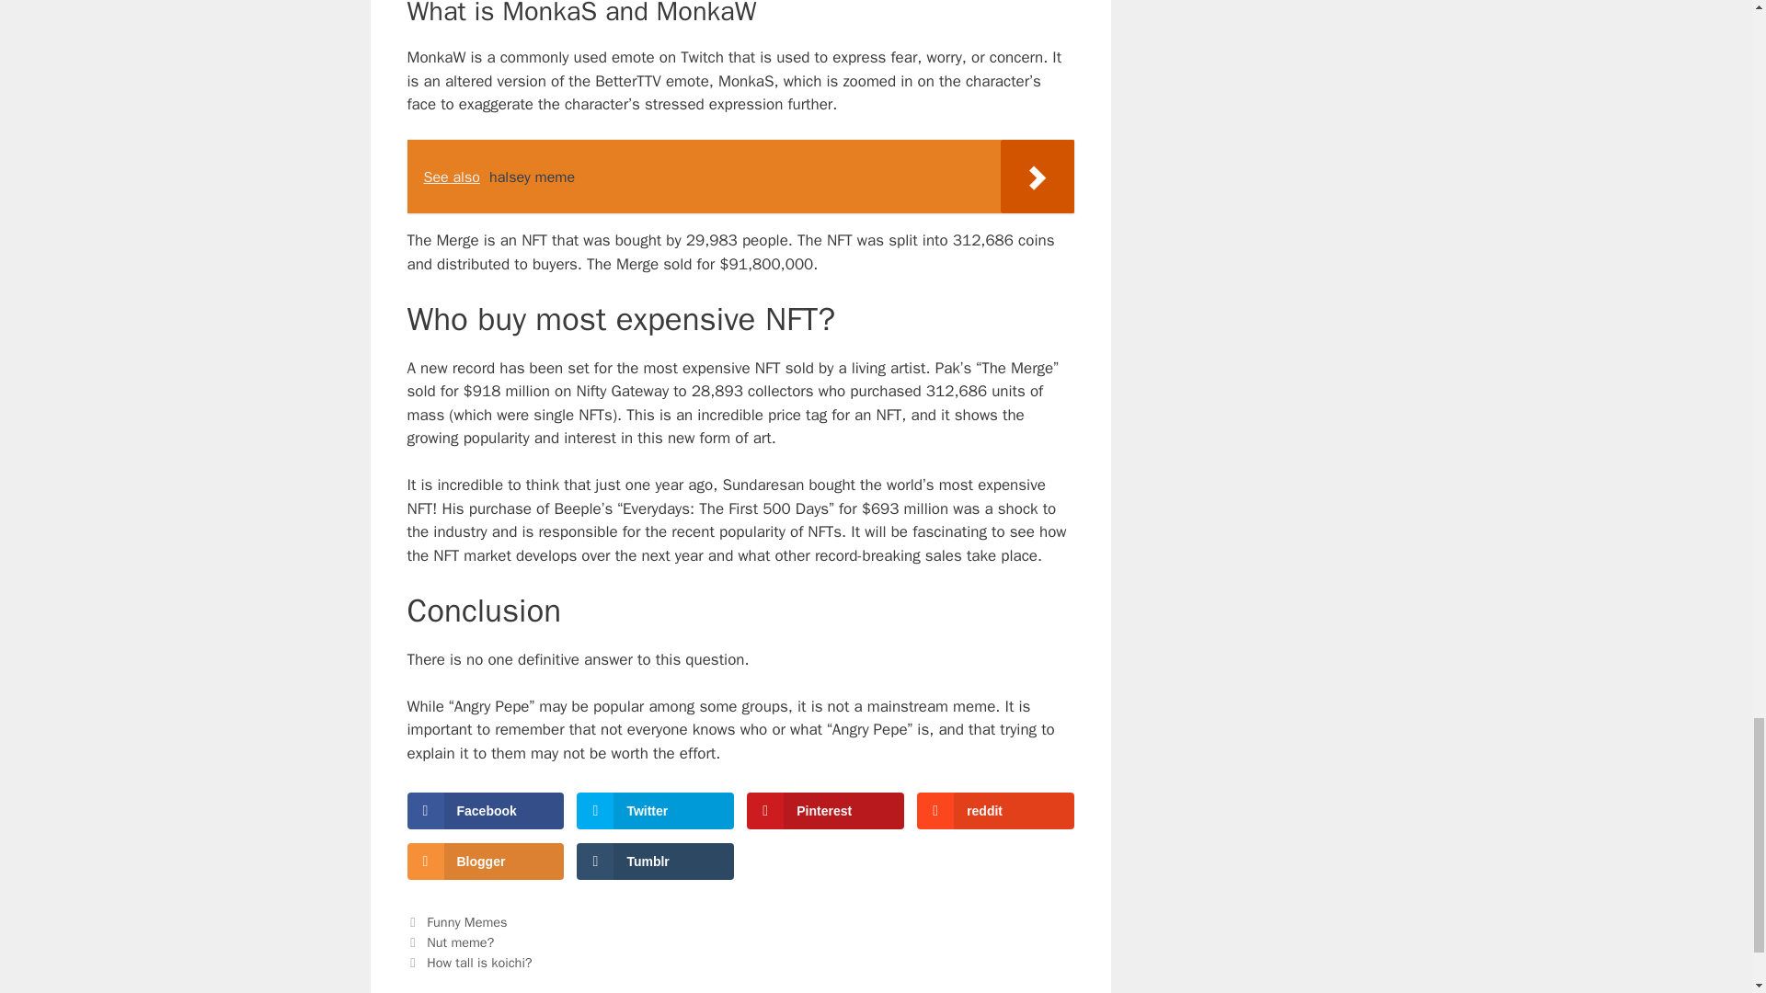 The image size is (1766, 993). I want to click on See also  halsey meme, so click(740, 177).